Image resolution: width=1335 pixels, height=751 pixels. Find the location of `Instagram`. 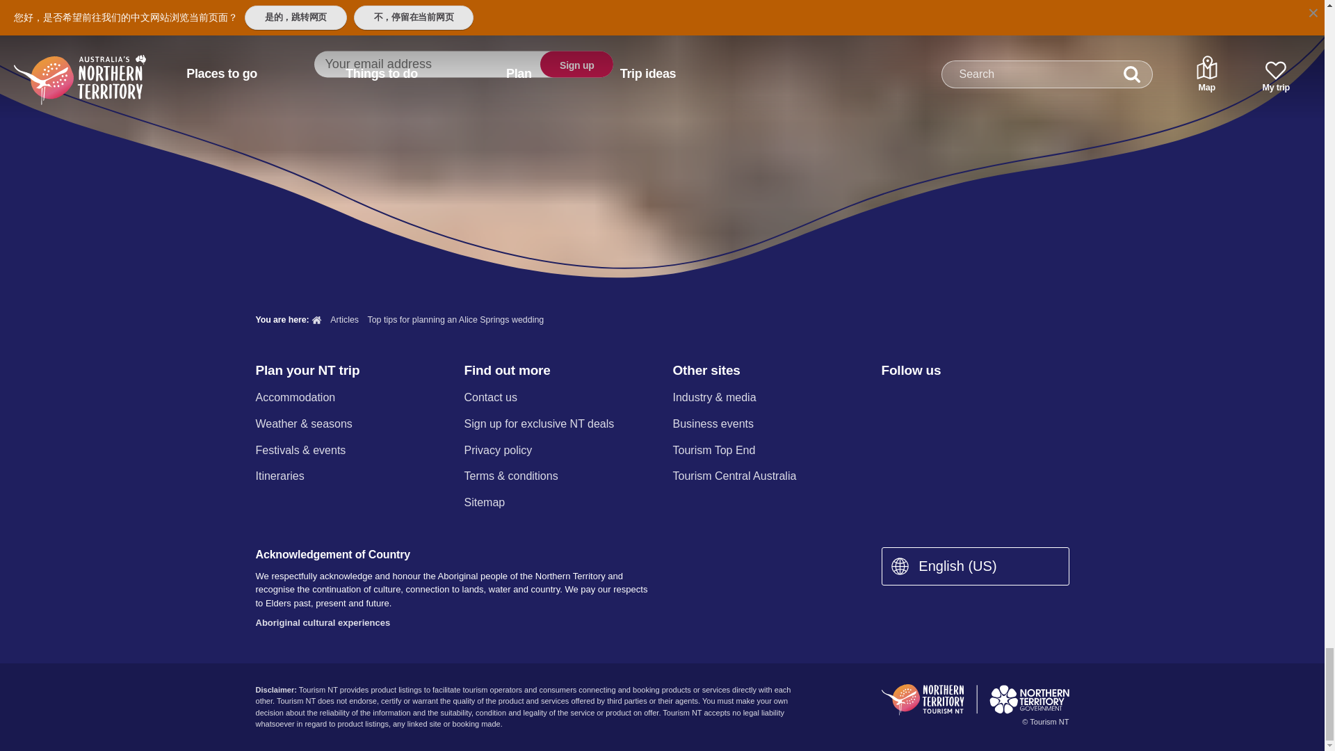

Instagram is located at coordinates (925, 399).